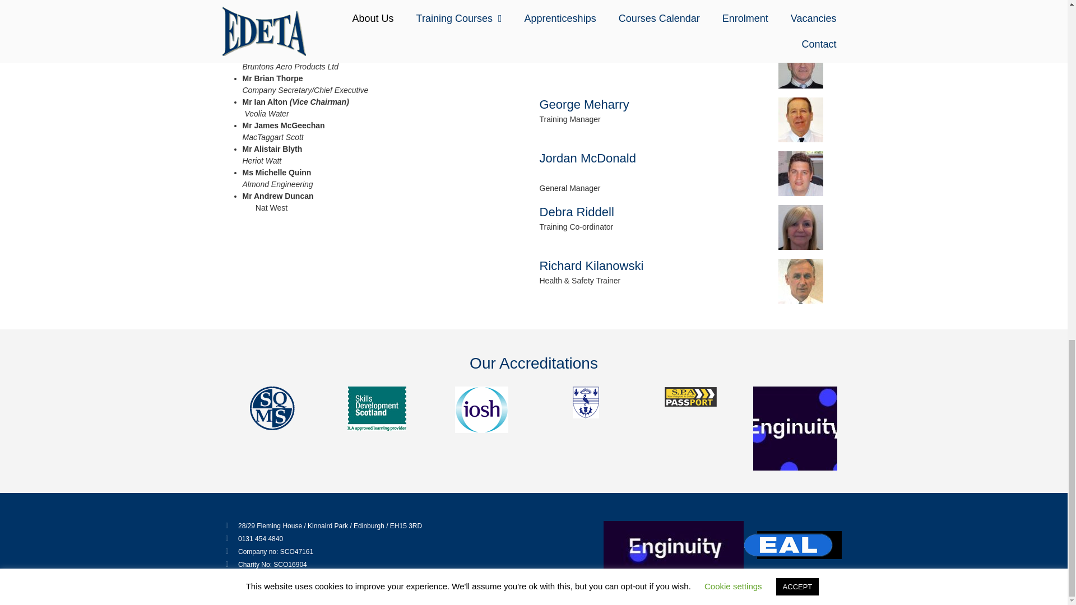  What do you see at coordinates (800, 281) in the screenshot?
I see `R Kilanowski` at bounding box center [800, 281].